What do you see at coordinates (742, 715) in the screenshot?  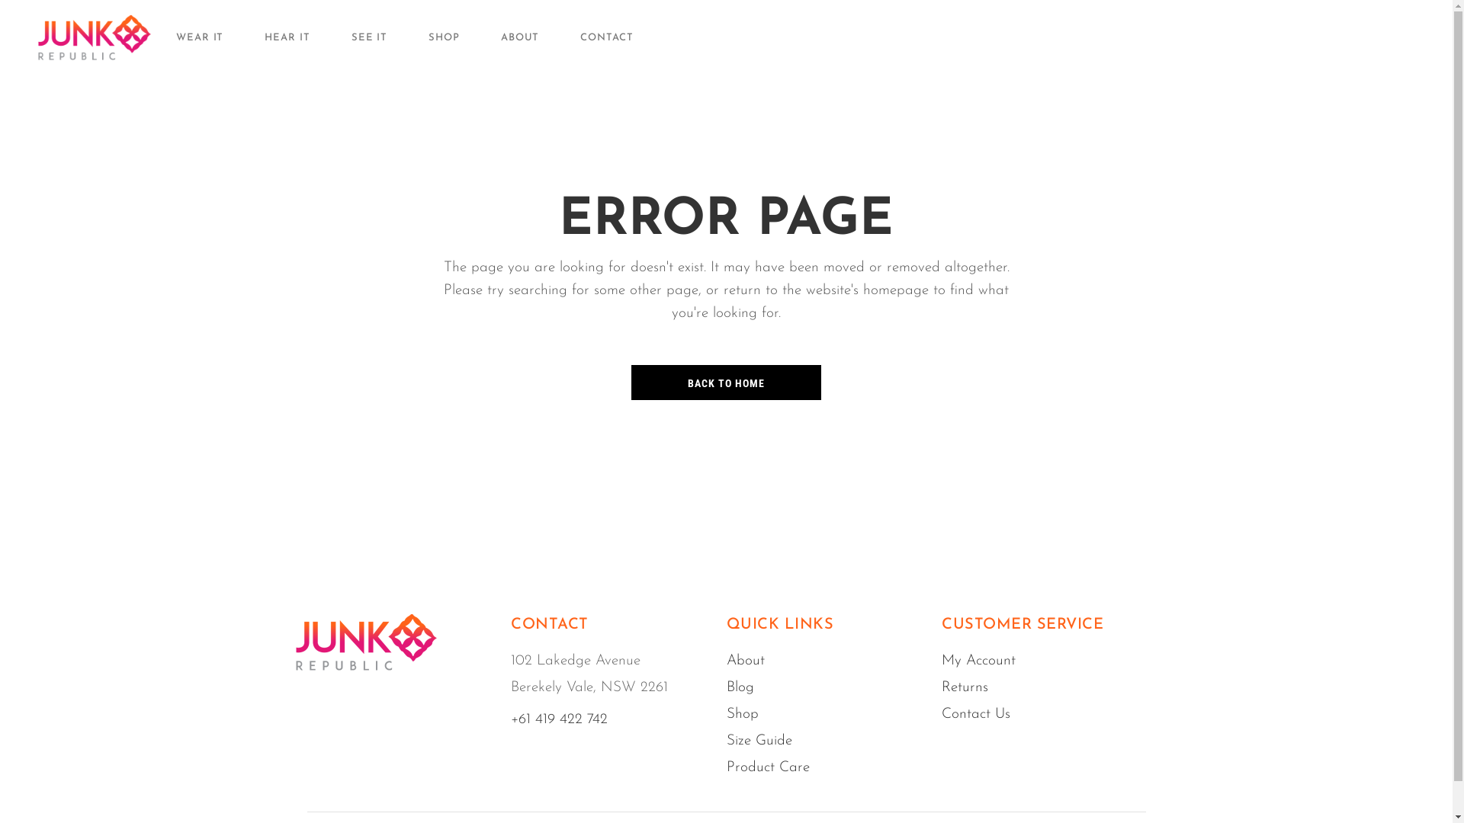 I see `Shop` at bounding box center [742, 715].